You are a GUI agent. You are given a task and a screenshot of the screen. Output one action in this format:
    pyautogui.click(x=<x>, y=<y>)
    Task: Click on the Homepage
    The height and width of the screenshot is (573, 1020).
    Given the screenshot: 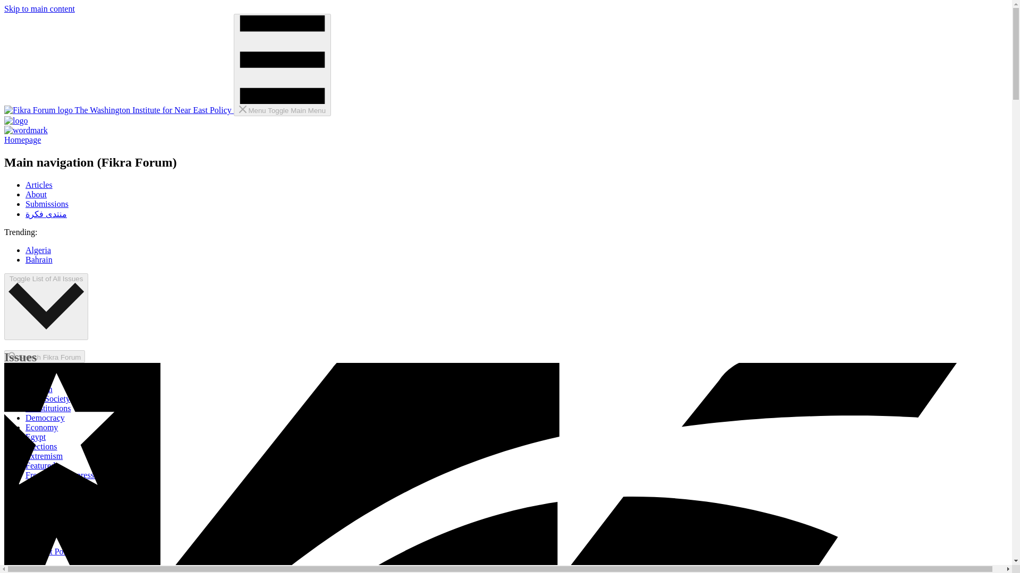 What is the action you would take?
    pyautogui.click(x=506, y=131)
    